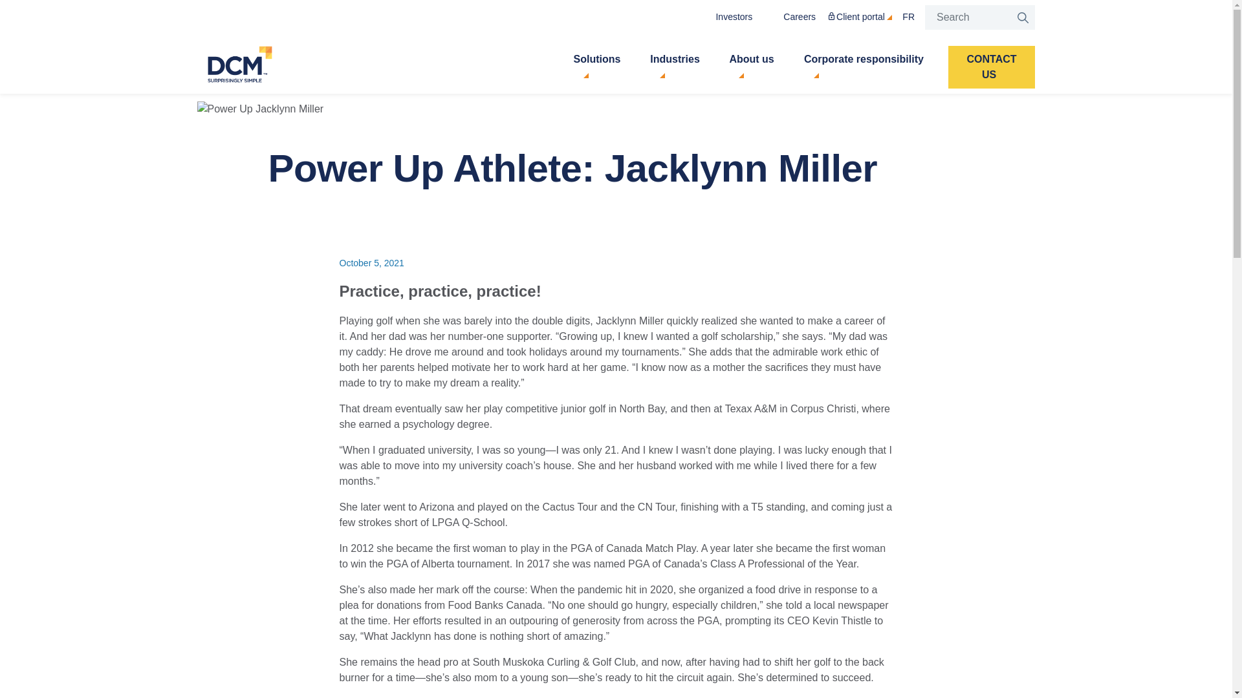 The height and width of the screenshot is (698, 1242). I want to click on Investors, so click(728, 17).